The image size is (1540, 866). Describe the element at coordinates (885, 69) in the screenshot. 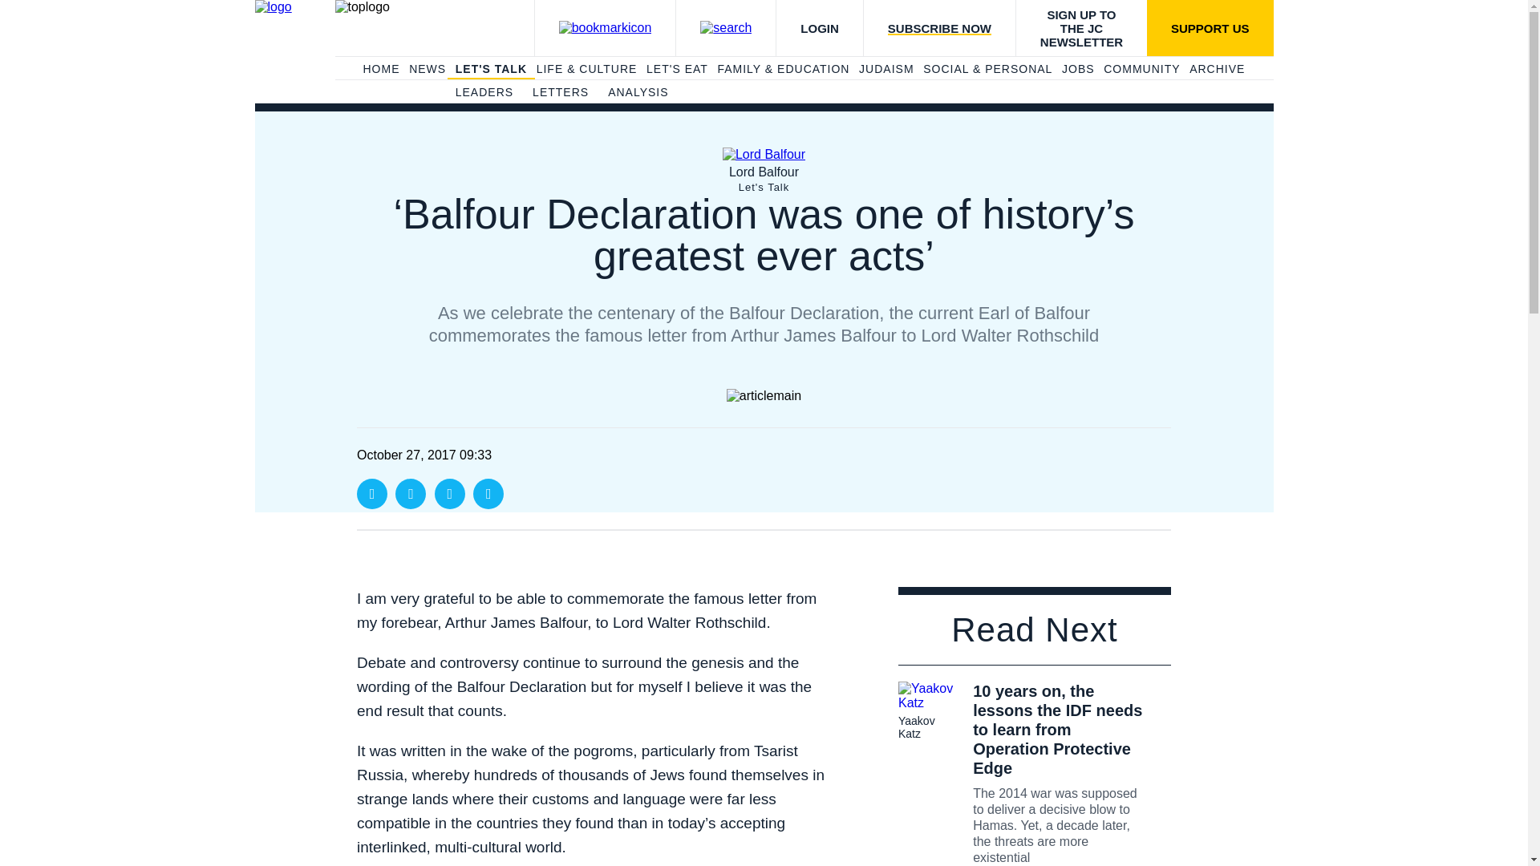

I see `JUDAISM` at that location.